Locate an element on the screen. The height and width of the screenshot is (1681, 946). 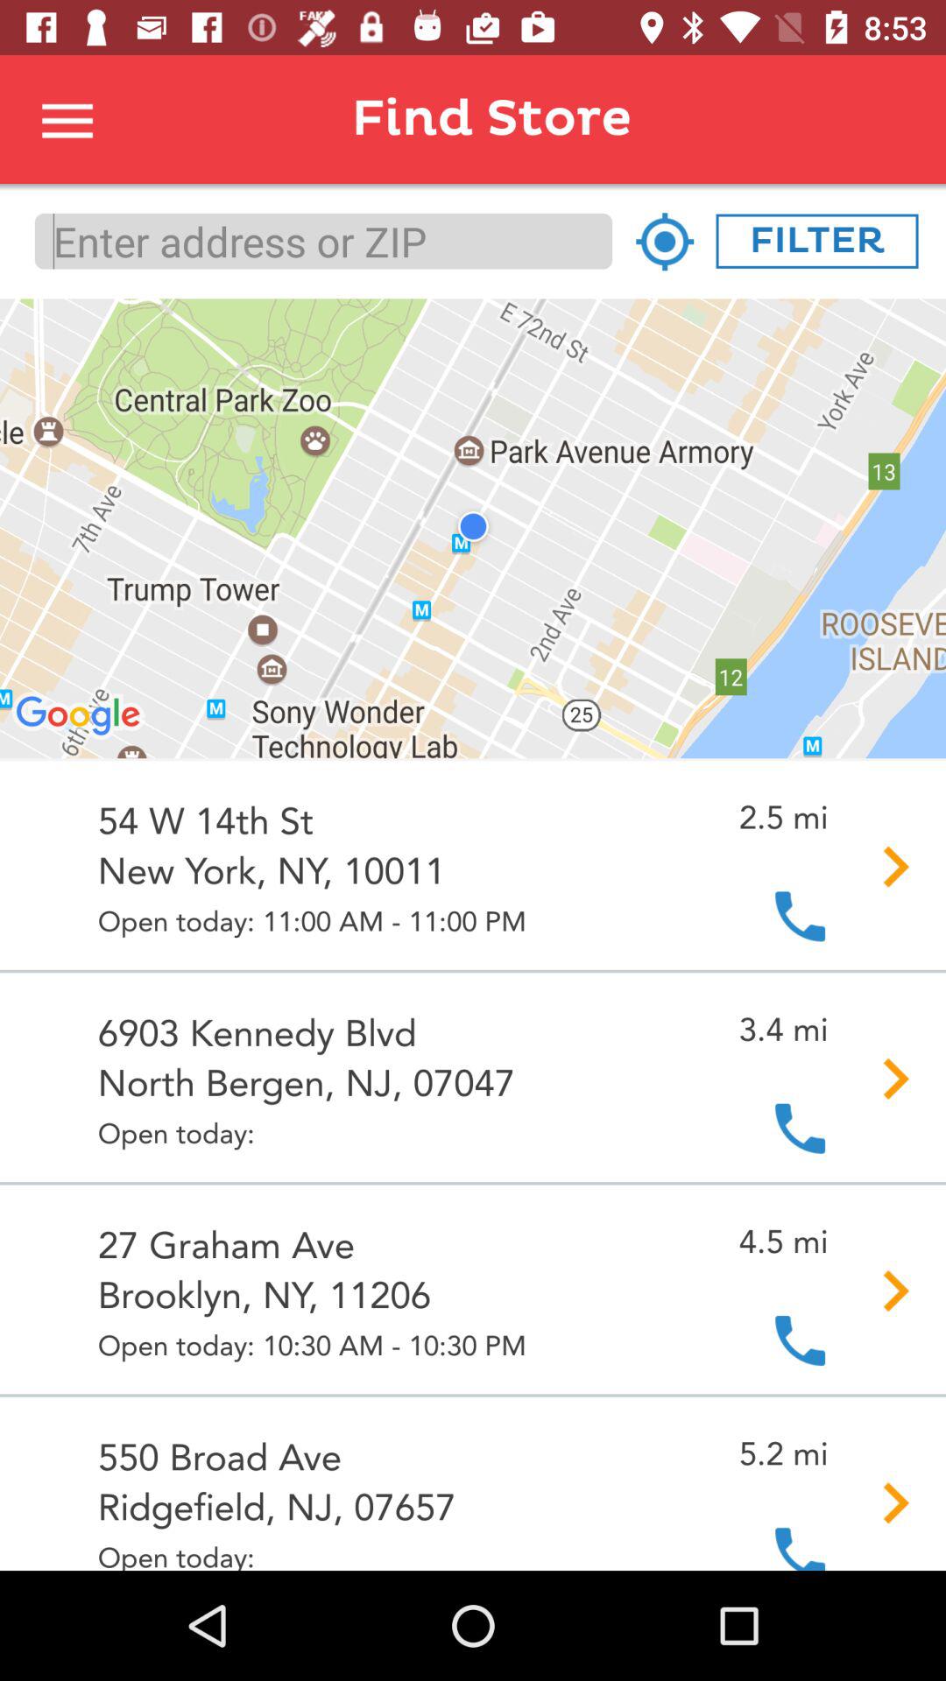
open menu is located at coordinates (68, 119).